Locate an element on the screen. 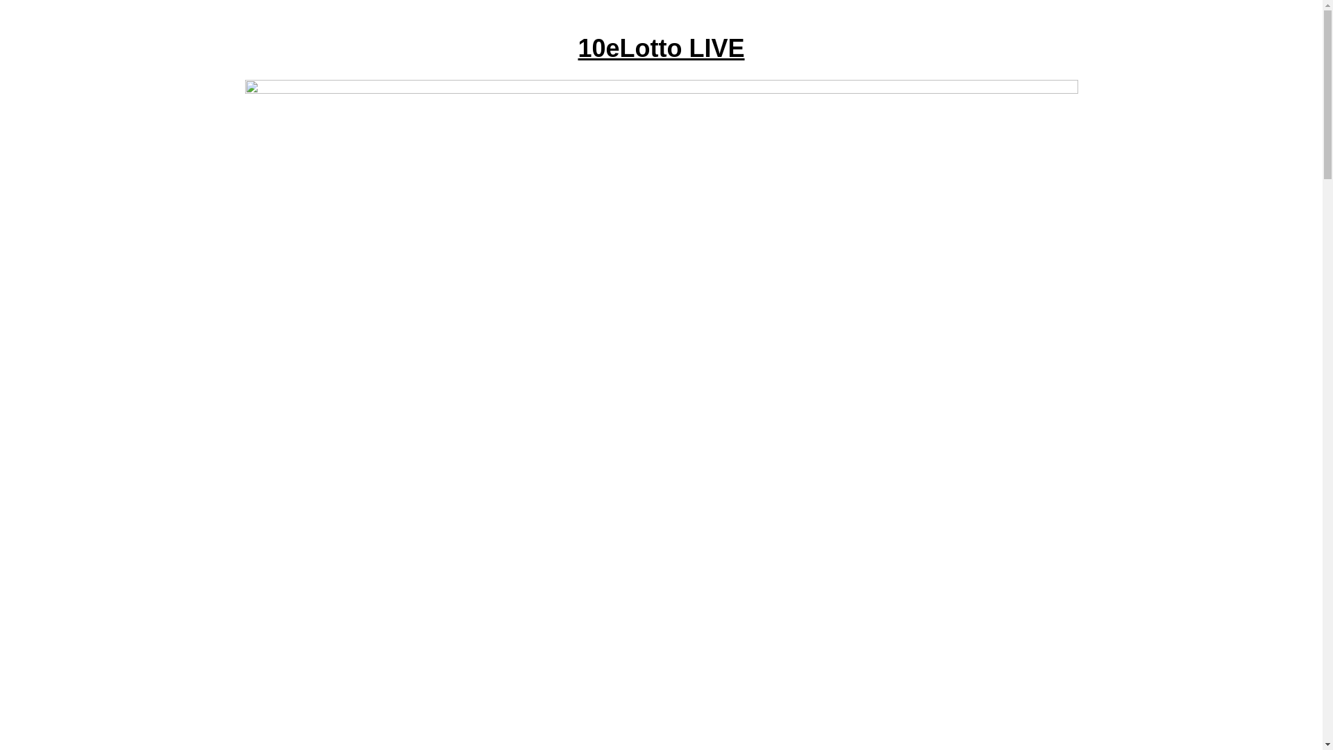 The height and width of the screenshot is (750, 1333). 10eLotto LIVE is located at coordinates (661, 49).